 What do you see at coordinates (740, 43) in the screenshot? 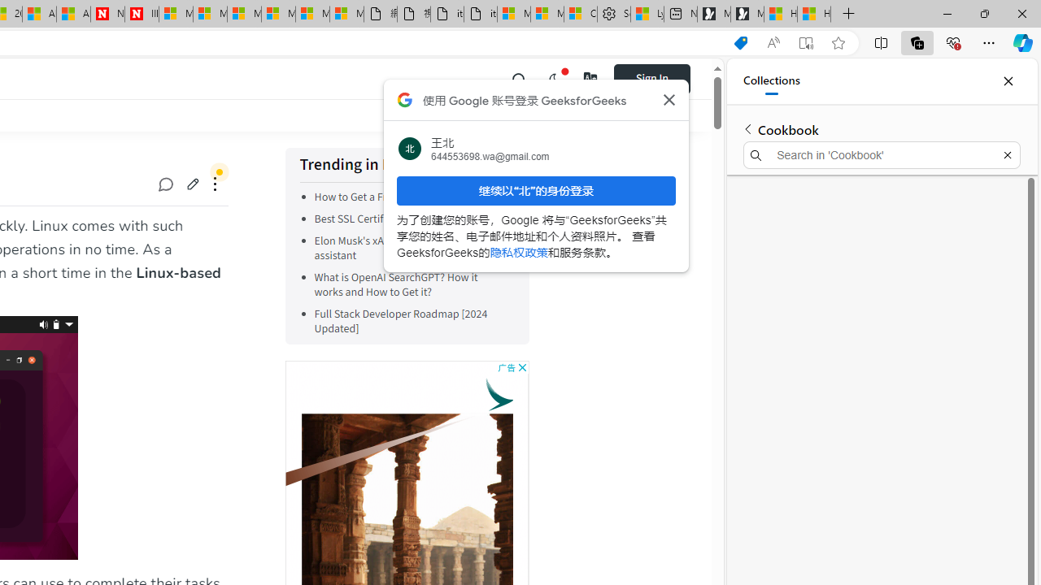
I see `This site has coupons! Shopping in Microsoft Edge` at bounding box center [740, 43].